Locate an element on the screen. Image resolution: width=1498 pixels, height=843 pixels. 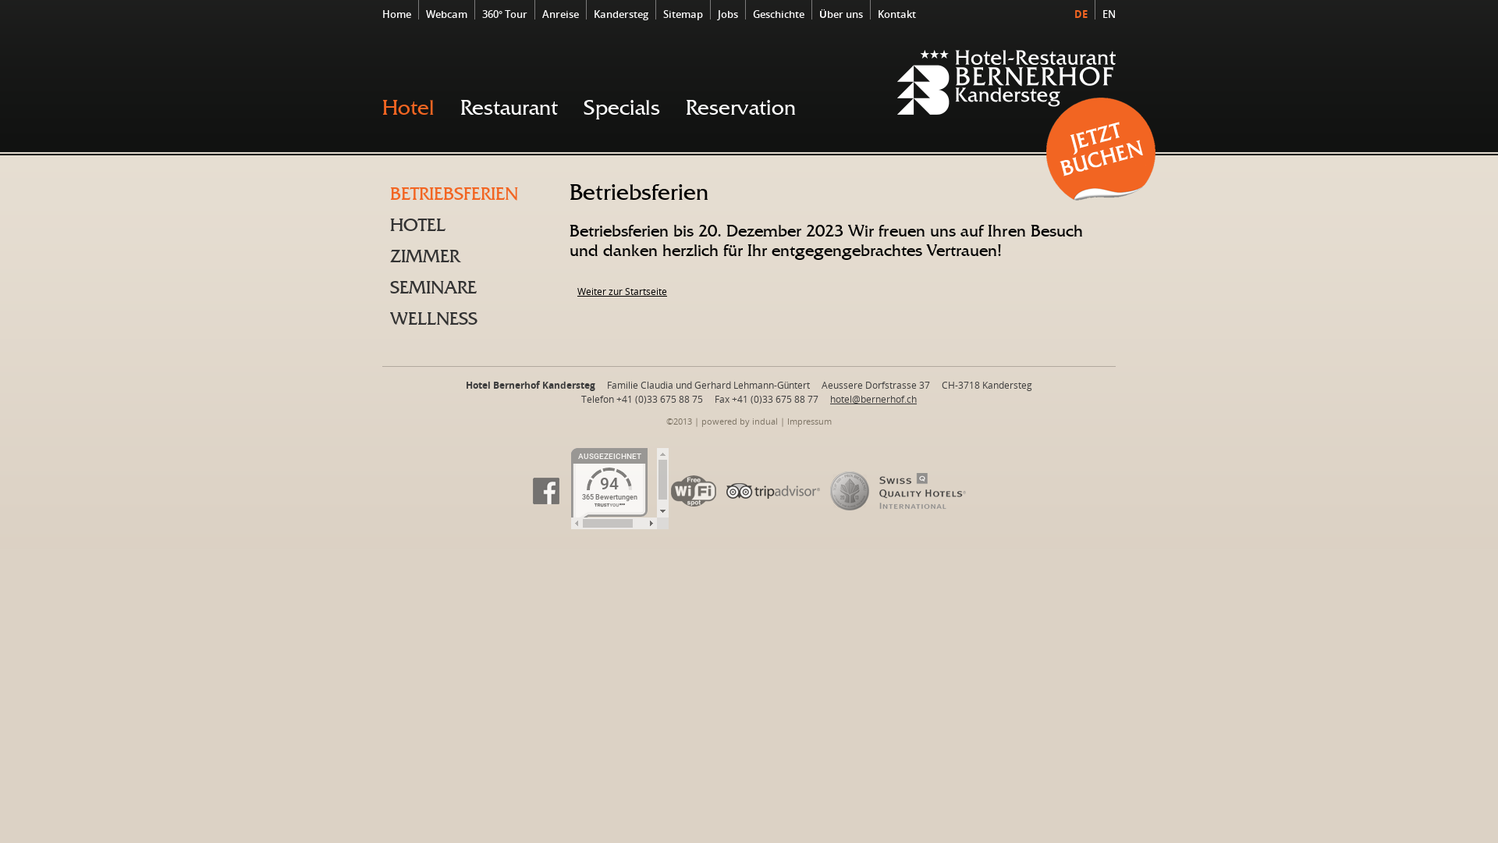
HOTEL is located at coordinates (468, 226).